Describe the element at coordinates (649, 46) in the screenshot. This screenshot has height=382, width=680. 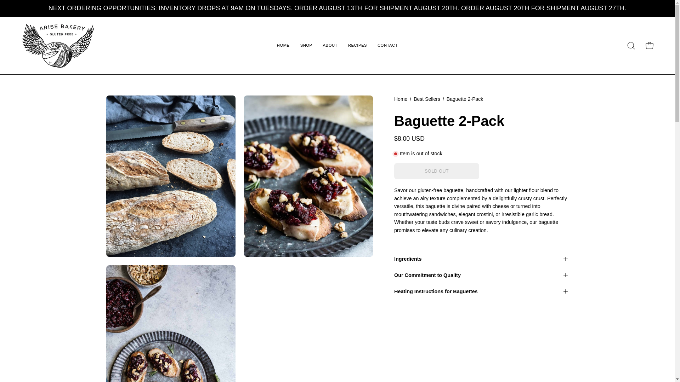
I see `OPEN CART` at that location.